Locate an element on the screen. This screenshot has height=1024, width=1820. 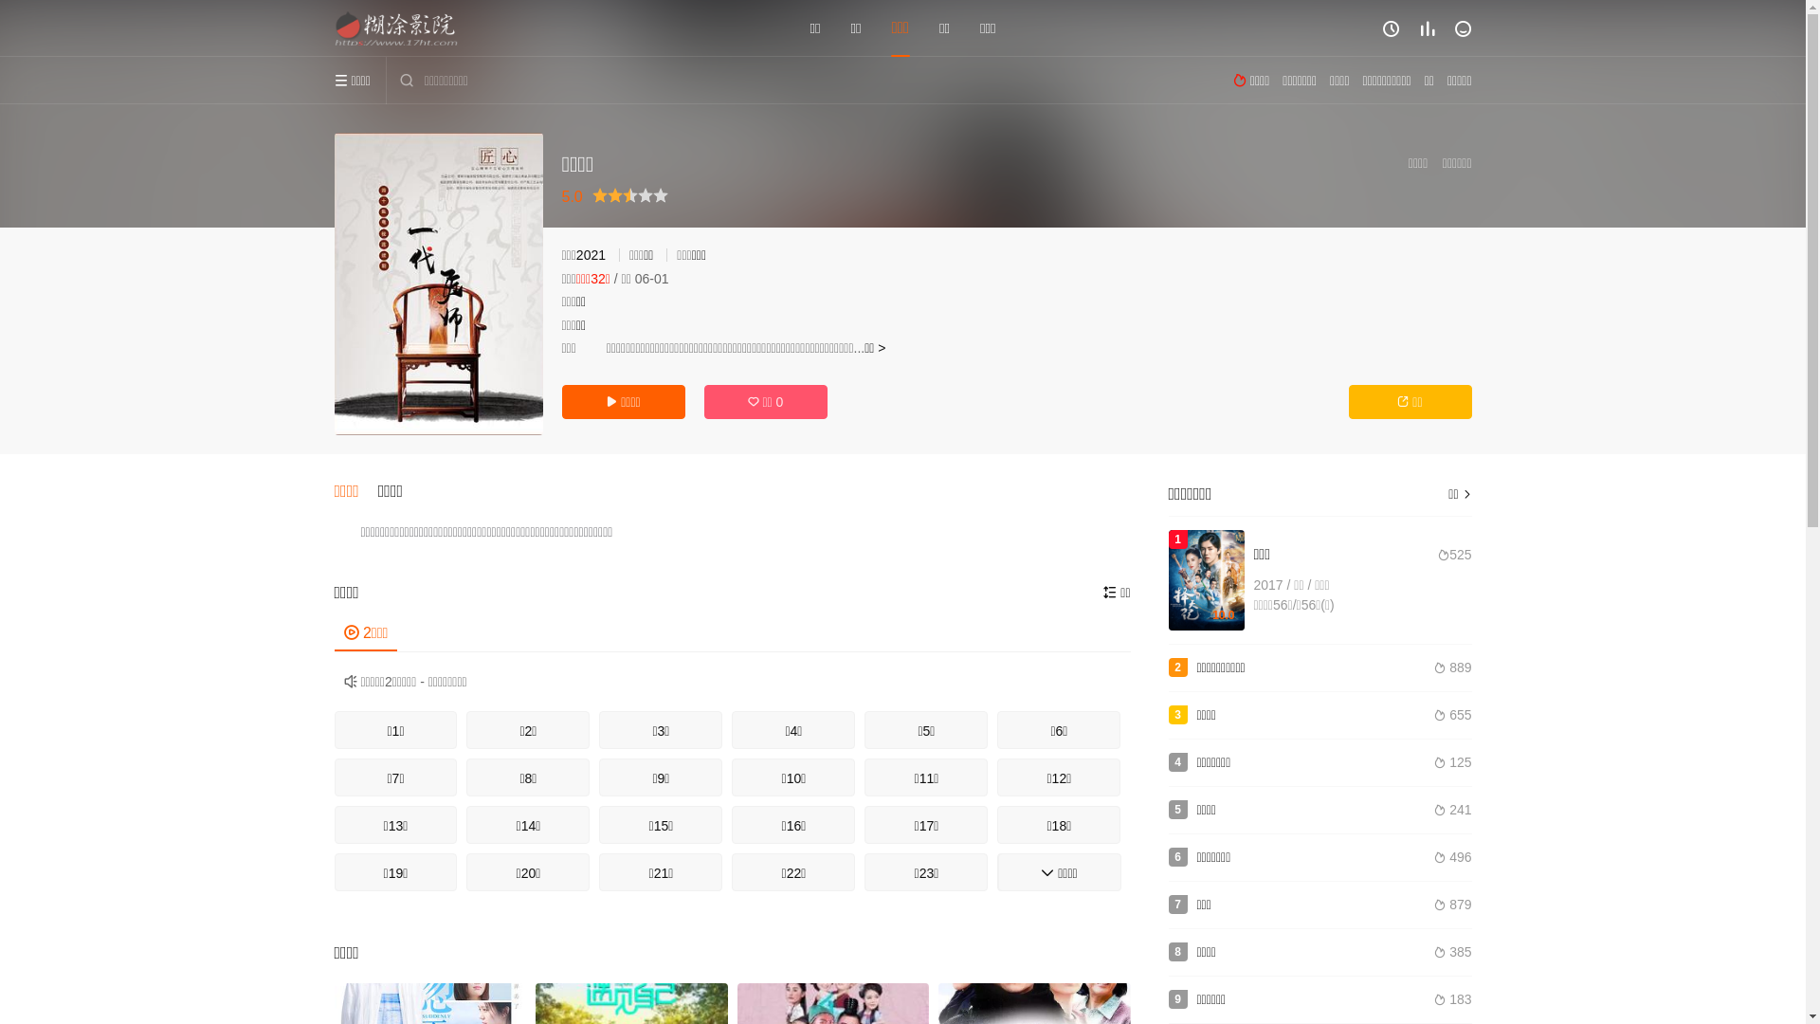
2021 is located at coordinates (591, 255).